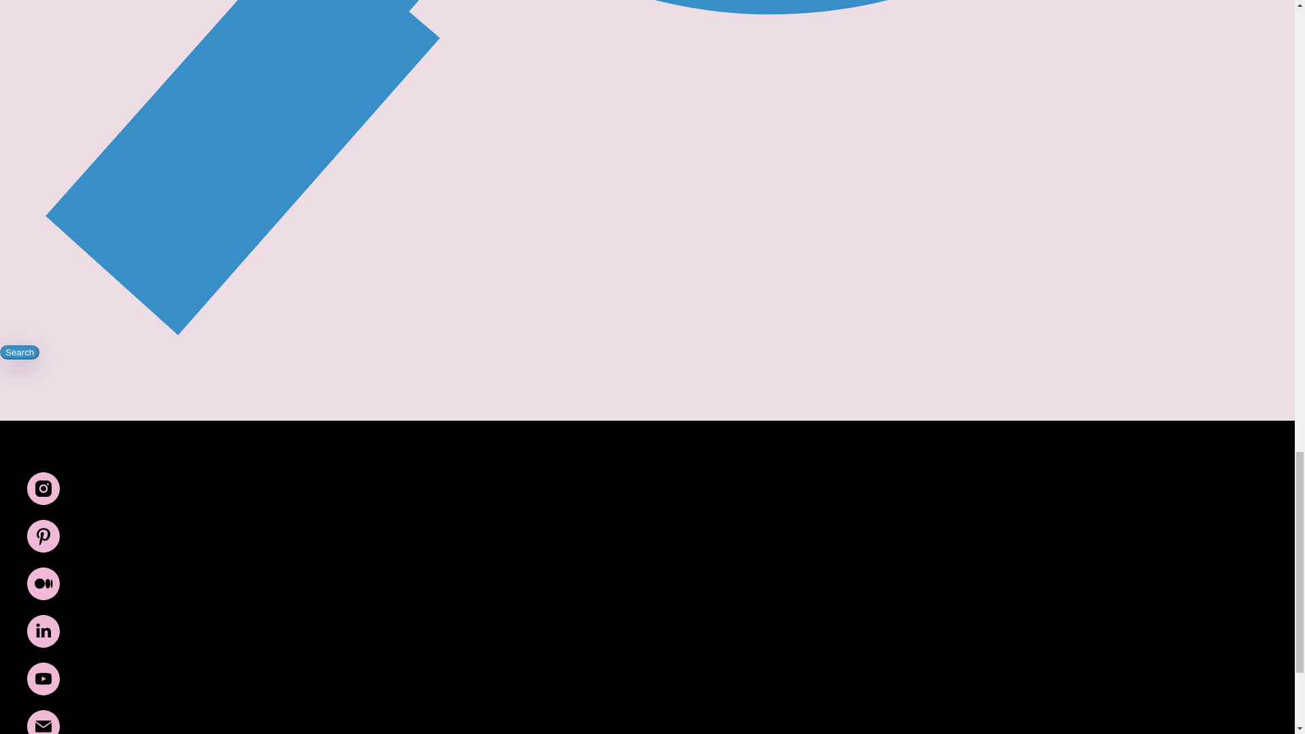 The height and width of the screenshot is (734, 1305). Describe the element at coordinates (19, 352) in the screenshot. I see `Search` at that location.